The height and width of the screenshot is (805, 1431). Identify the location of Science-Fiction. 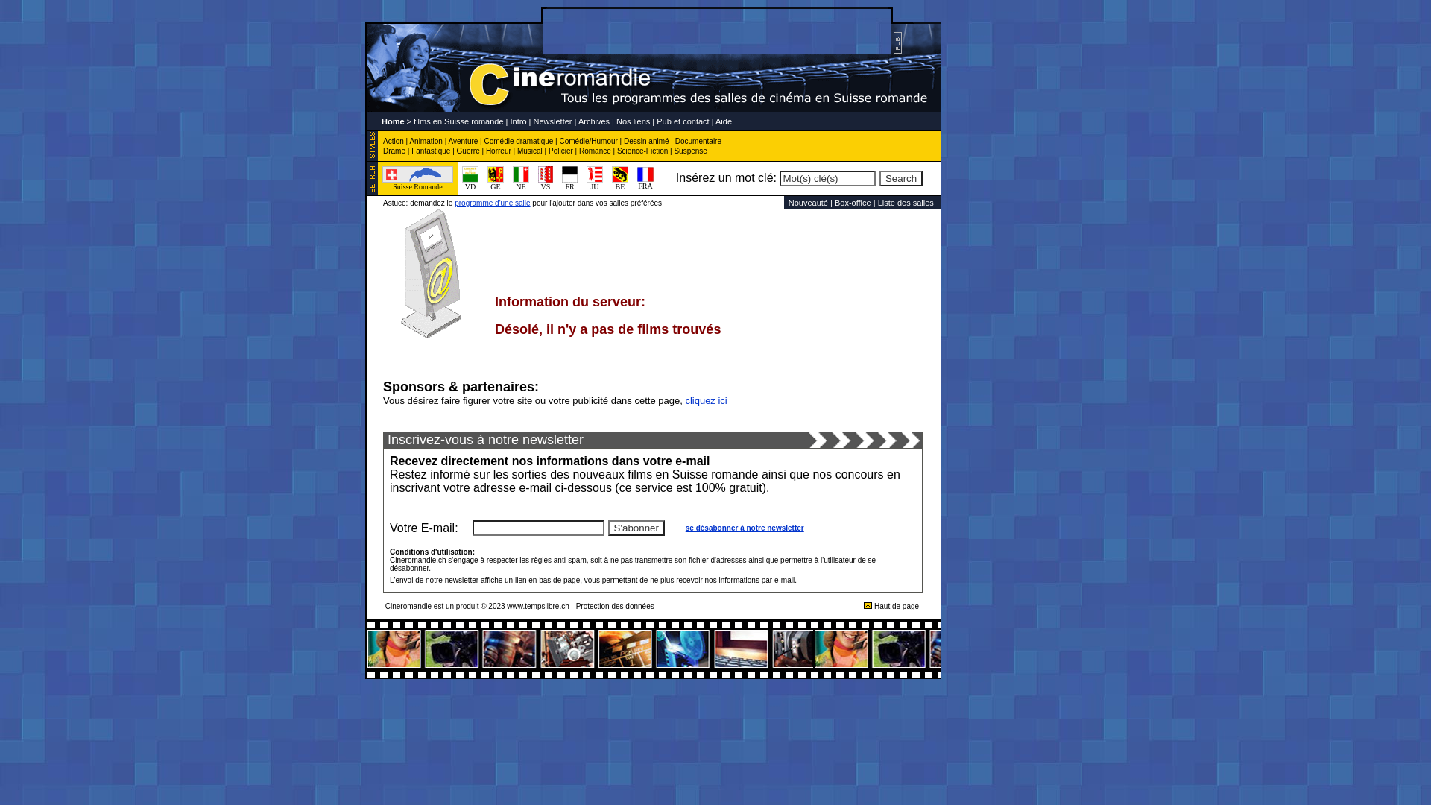
(642, 151).